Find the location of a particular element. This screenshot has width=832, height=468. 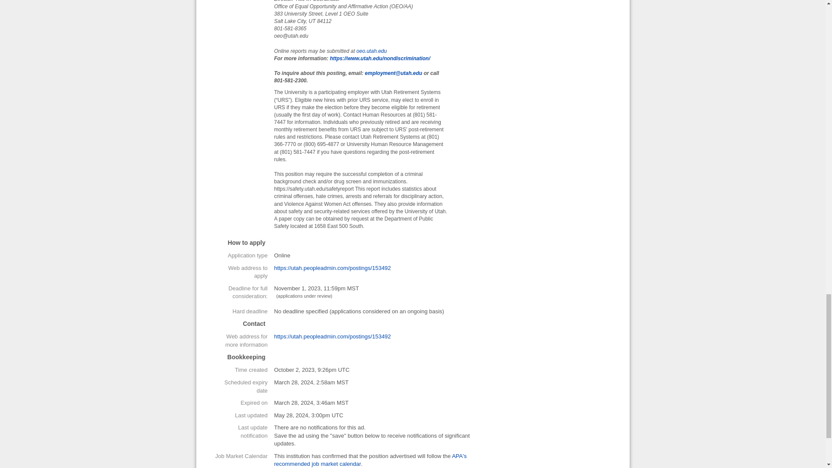

APA's recommended job market calendar is located at coordinates (370, 460).